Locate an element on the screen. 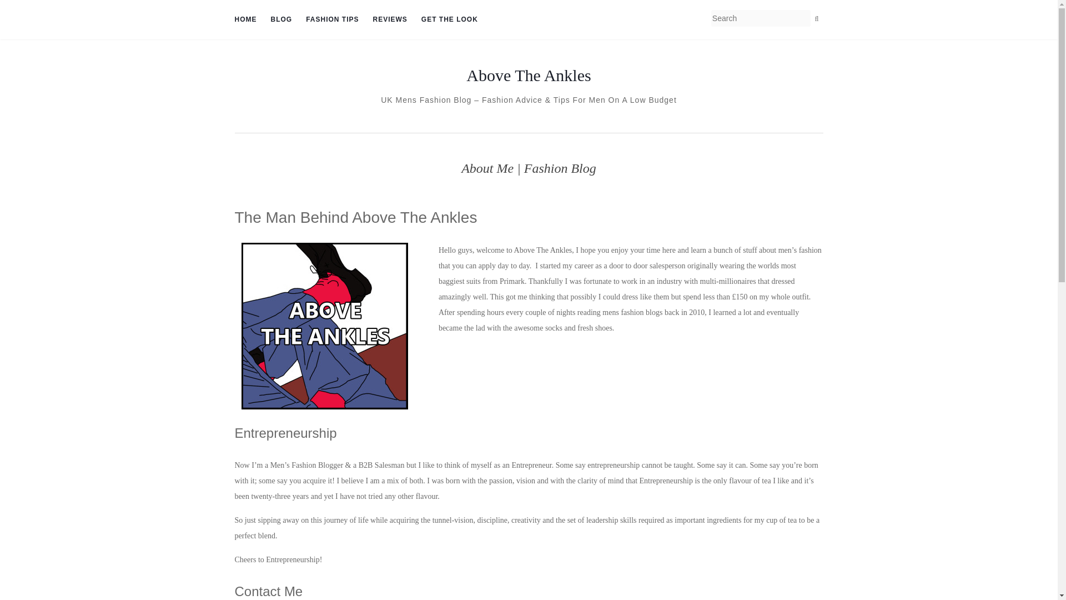 This screenshot has height=600, width=1066. FASHION TIPS is located at coordinates (332, 20).